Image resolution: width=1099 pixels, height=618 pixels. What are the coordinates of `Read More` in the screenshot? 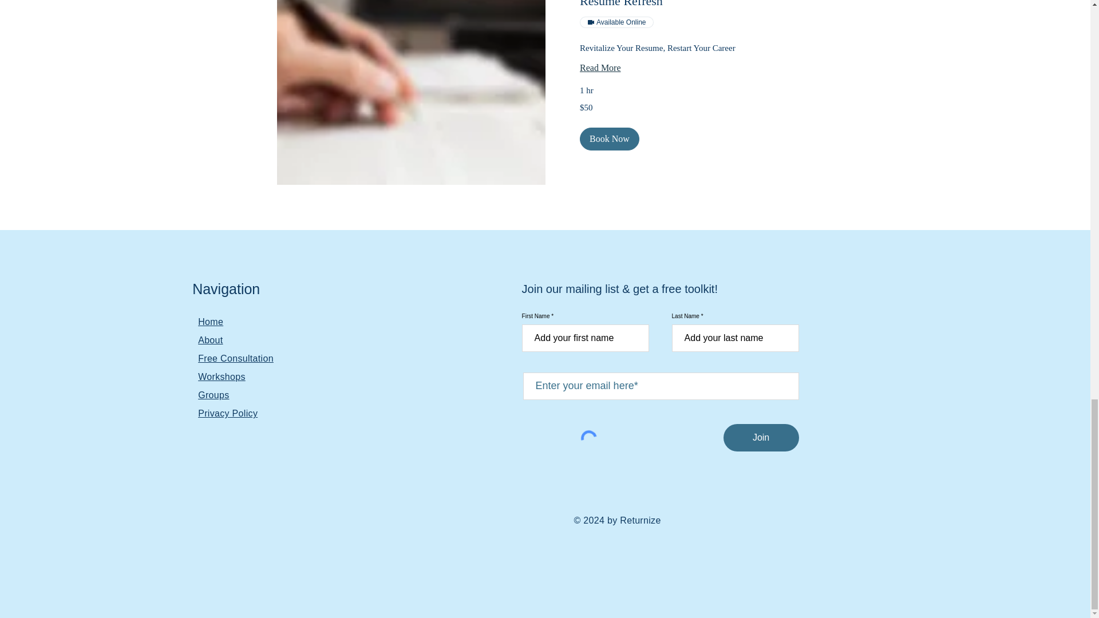 It's located at (679, 68).